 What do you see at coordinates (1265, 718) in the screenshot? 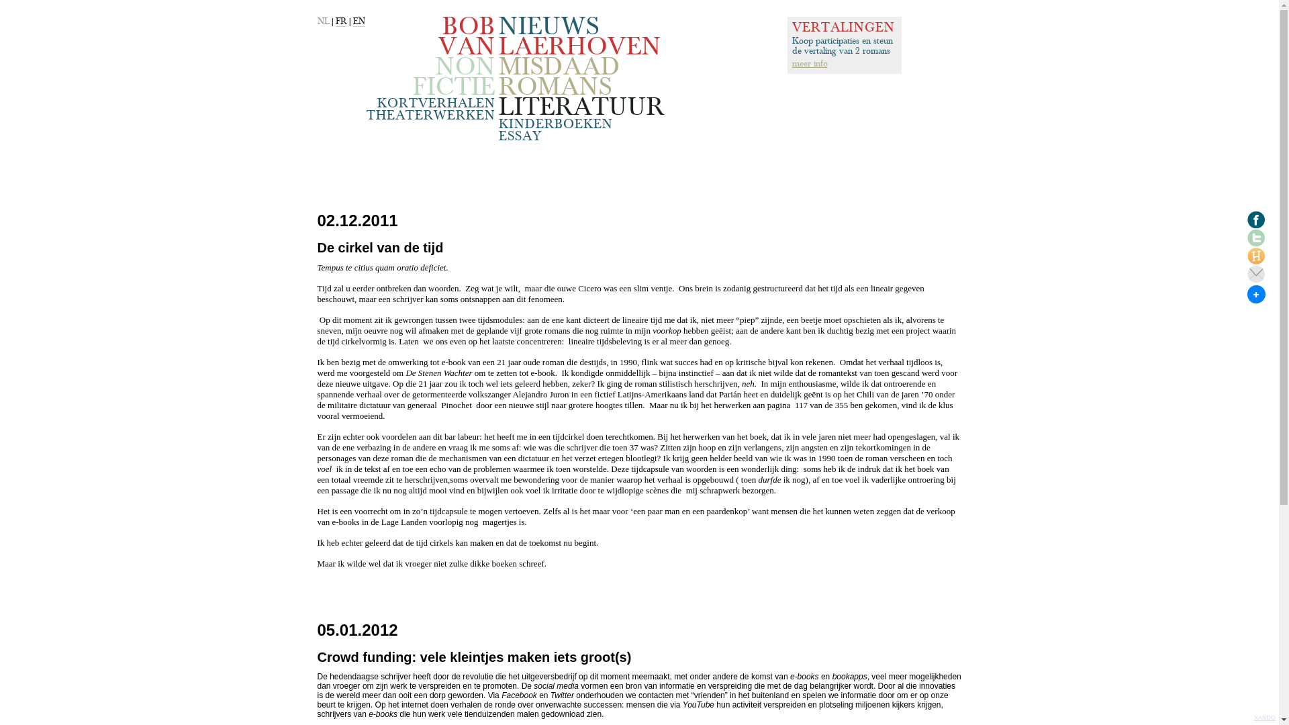
I see `XANDO` at bounding box center [1265, 718].